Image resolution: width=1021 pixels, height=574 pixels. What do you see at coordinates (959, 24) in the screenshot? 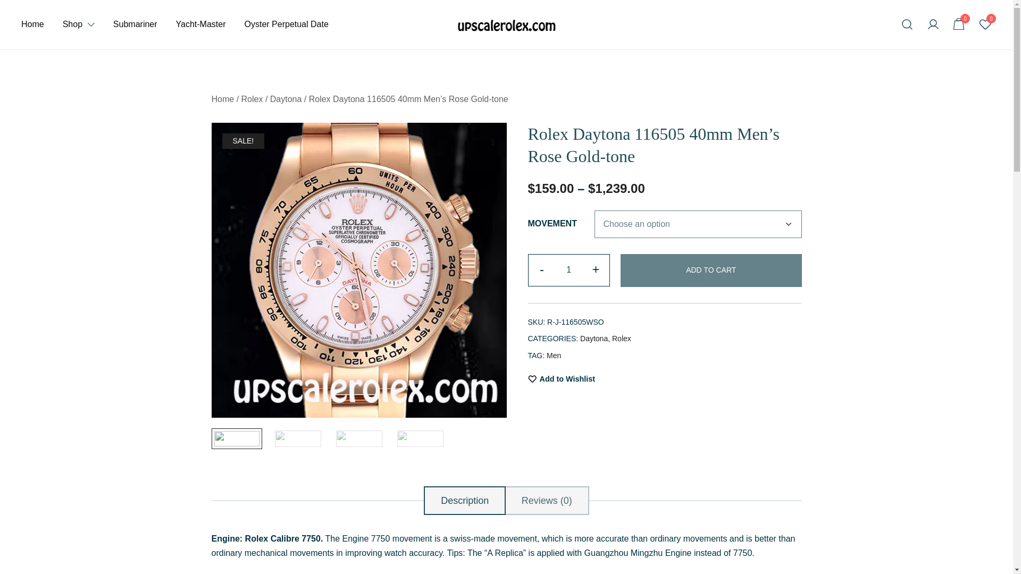
I see `0` at bounding box center [959, 24].